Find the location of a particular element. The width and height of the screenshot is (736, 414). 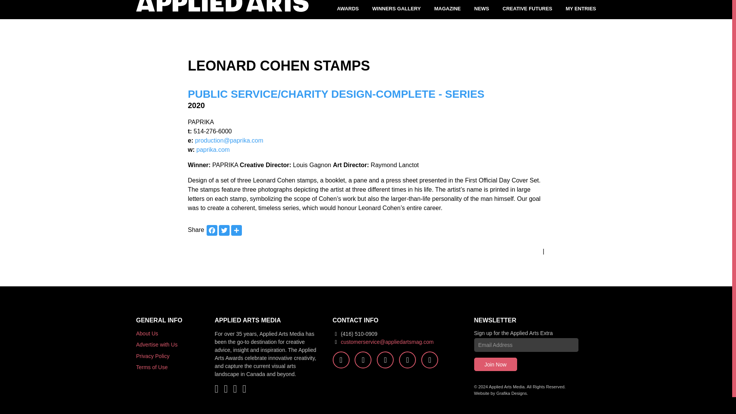

Follow us on LinkedIn is located at coordinates (429, 360).